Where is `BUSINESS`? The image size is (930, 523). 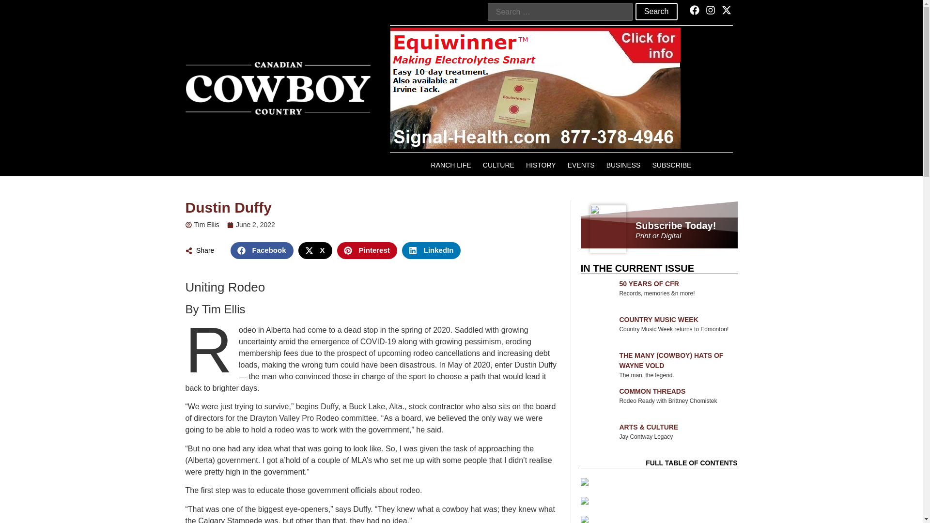 BUSINESS is located at coordinates (623, 165).